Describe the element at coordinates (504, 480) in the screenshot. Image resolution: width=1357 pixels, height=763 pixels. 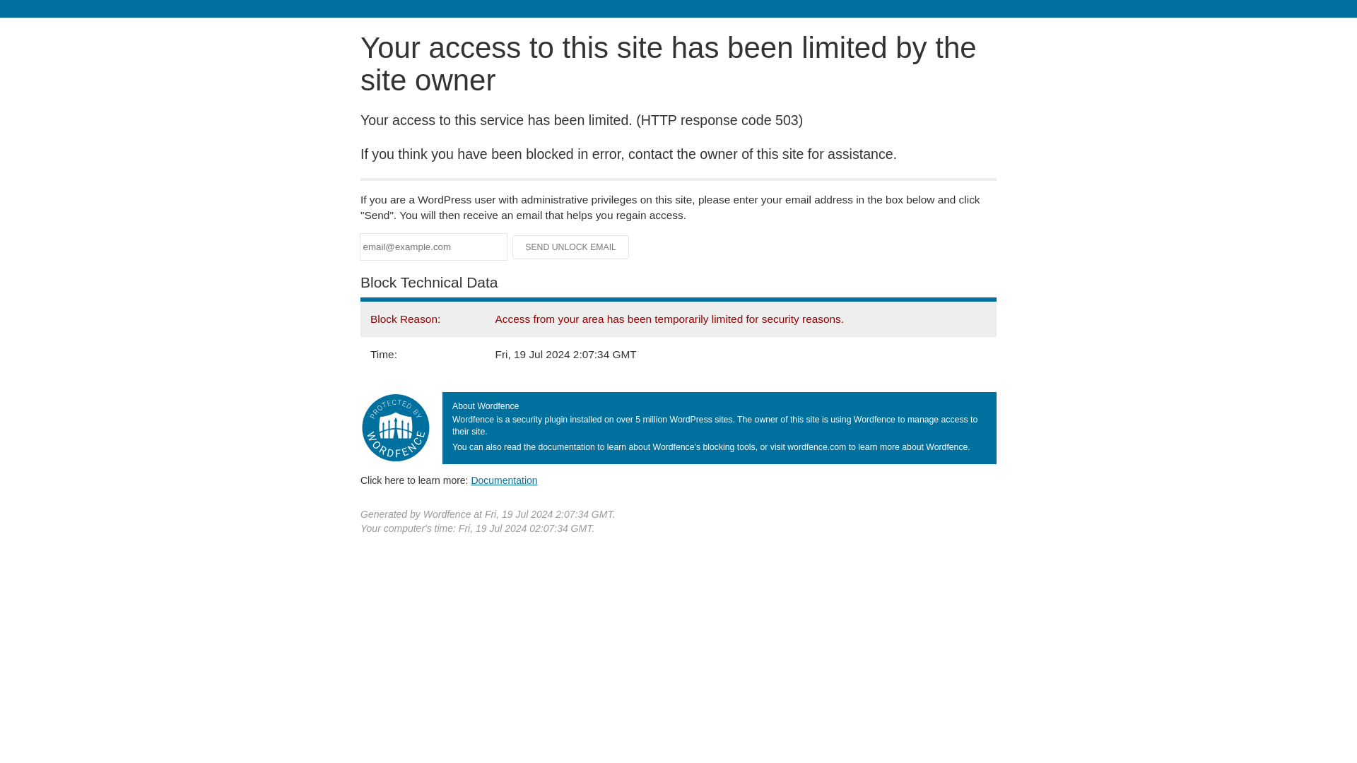
I see `Documentation` at that location.